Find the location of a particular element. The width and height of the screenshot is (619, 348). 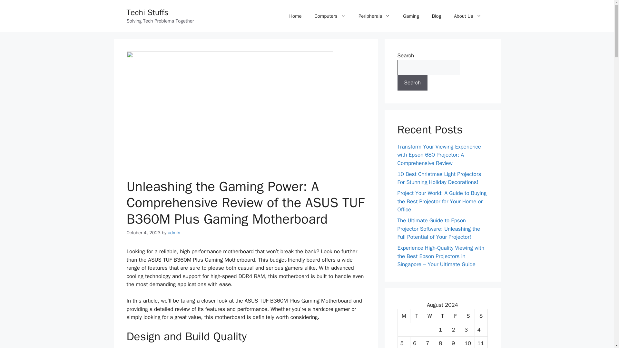

Monday is located at coordinates (404, 316).